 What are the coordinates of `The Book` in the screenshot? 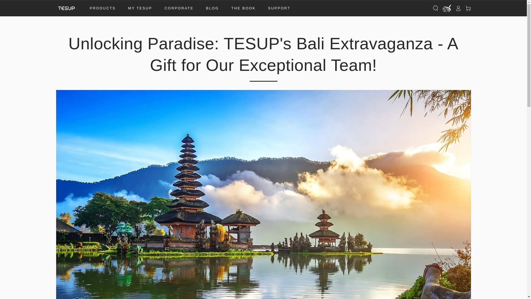 It's located at (243, 8).